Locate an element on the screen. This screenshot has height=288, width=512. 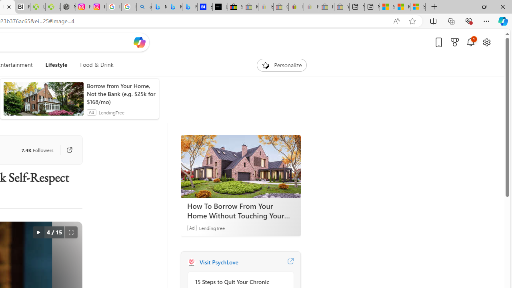
Descarga Driver Updater is located at coordinates (53, 7).